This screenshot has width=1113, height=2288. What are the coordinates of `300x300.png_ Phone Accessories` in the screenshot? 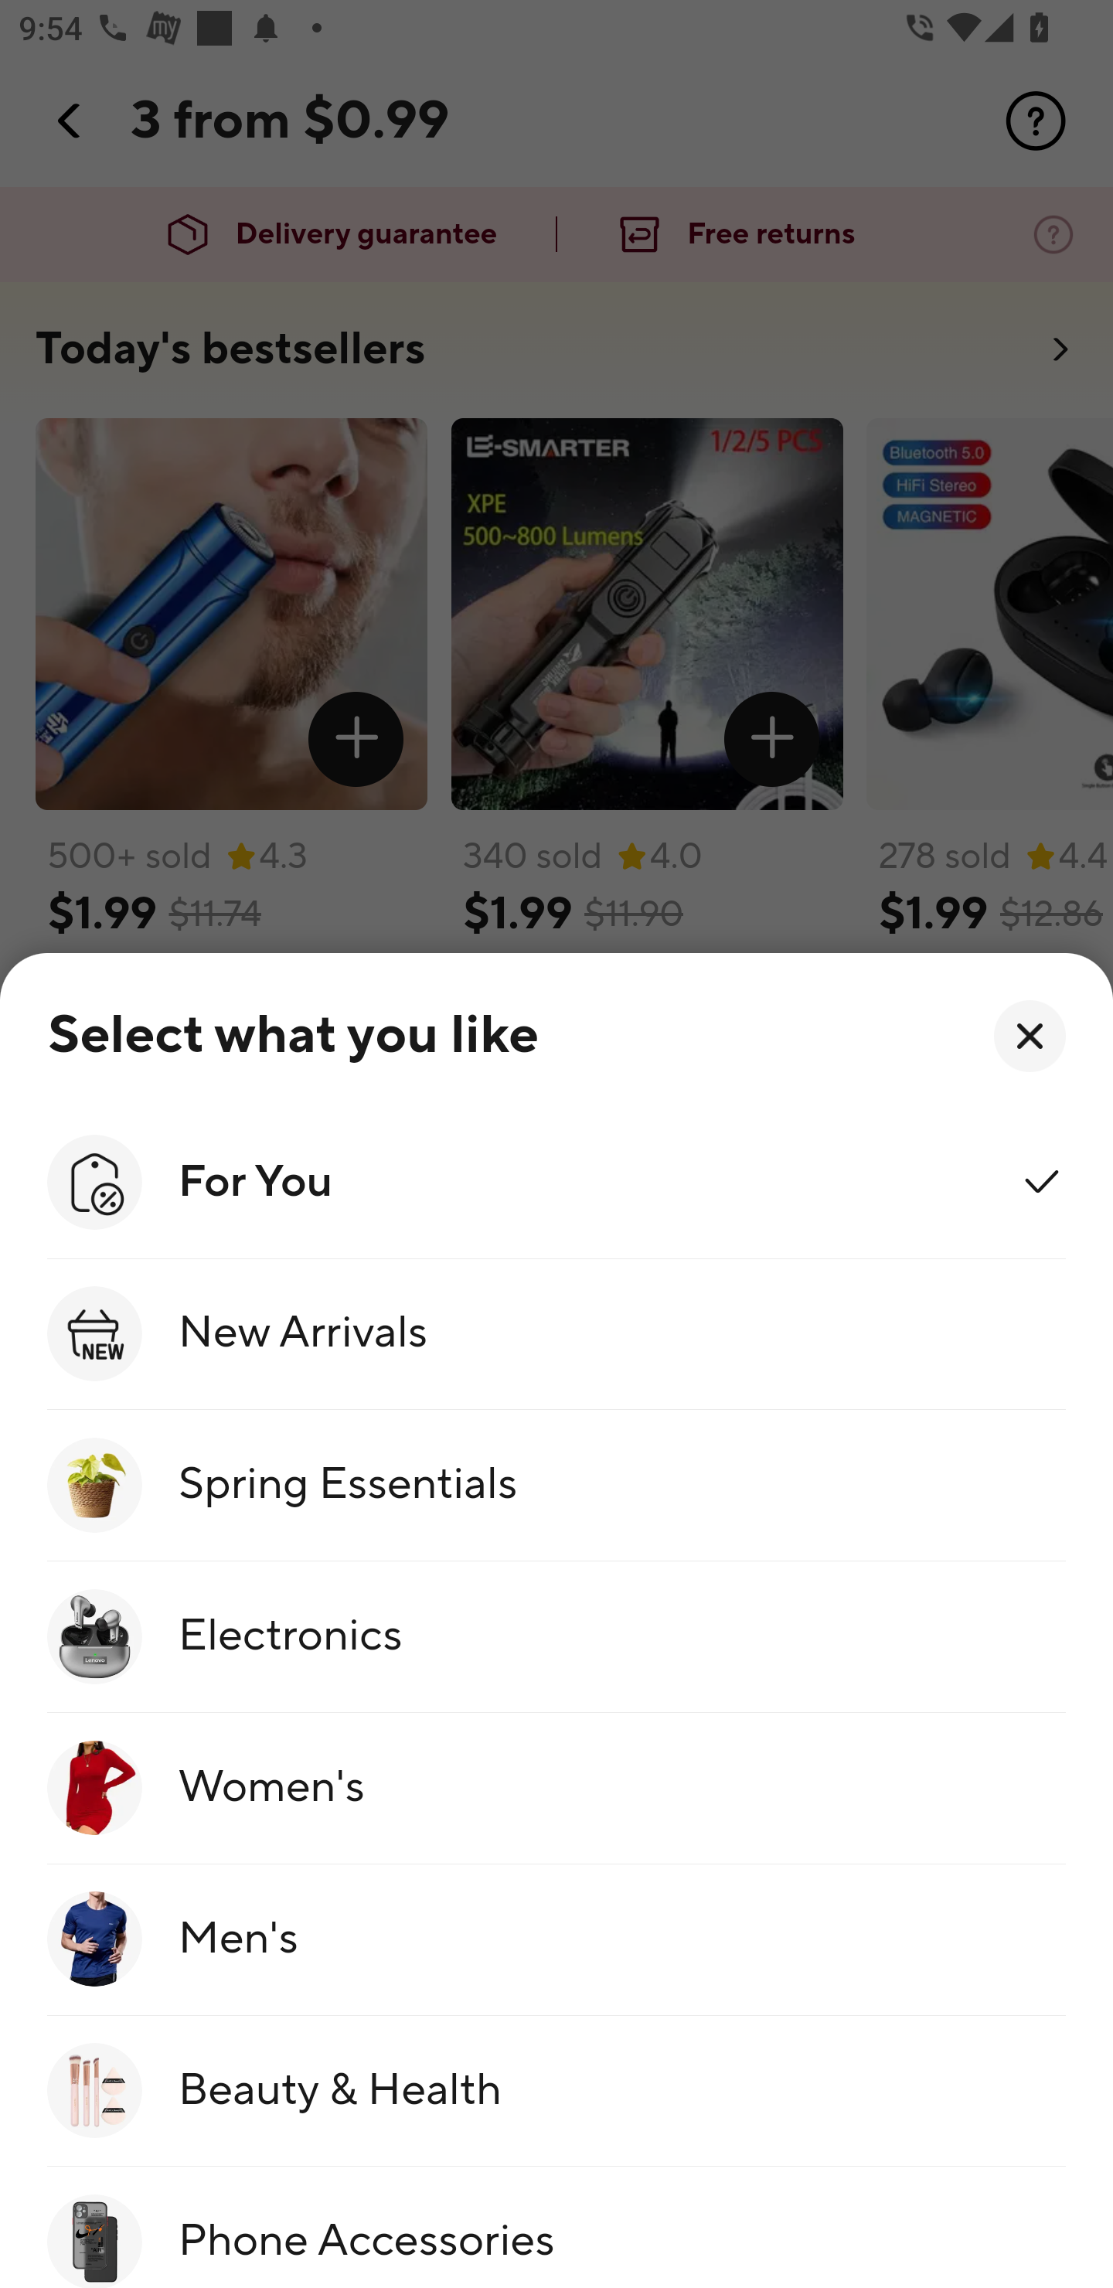 It's located at (556, 2228).